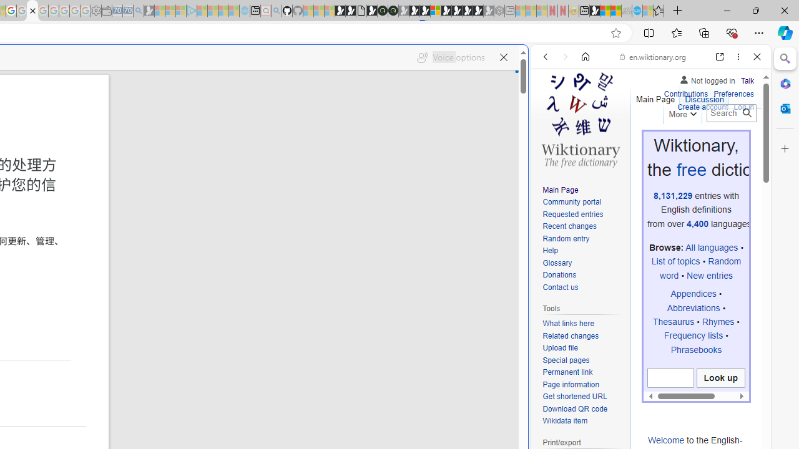 The width and height of the screenshot is (799, 449). I want to click on List of topics, so click(675, 261).